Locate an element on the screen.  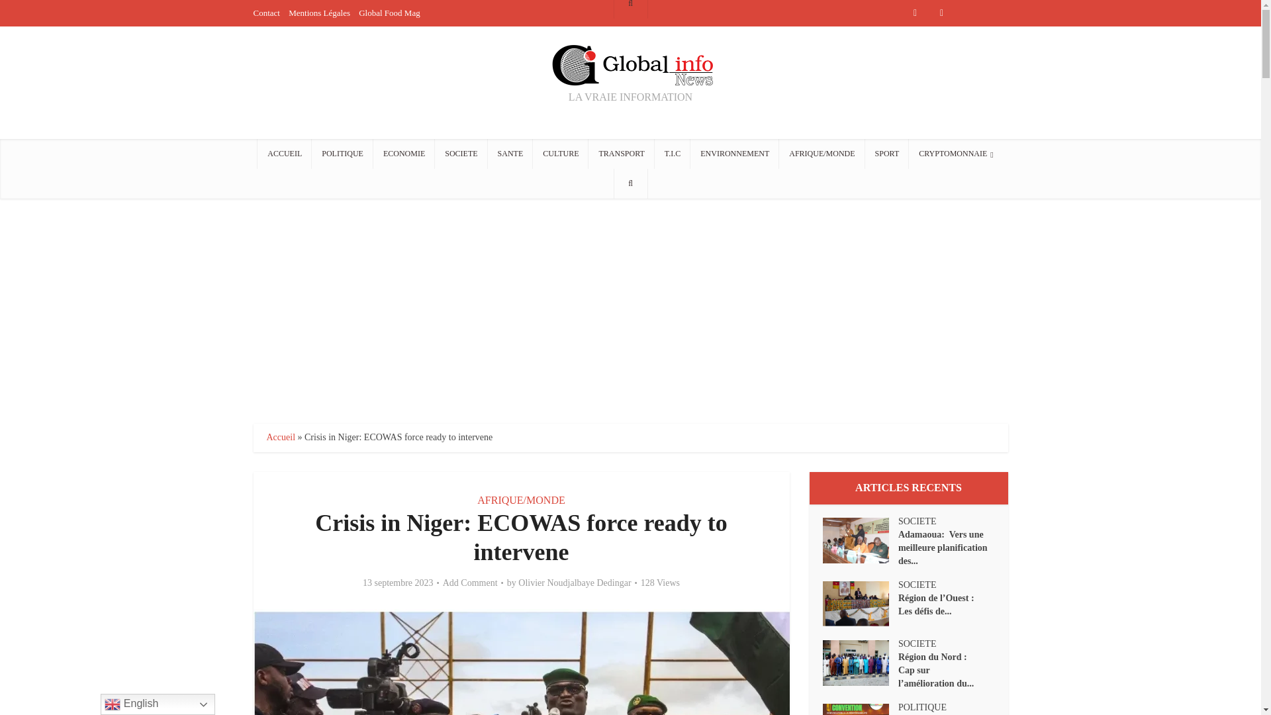
Advertisement is located at coordinates (630, 311).